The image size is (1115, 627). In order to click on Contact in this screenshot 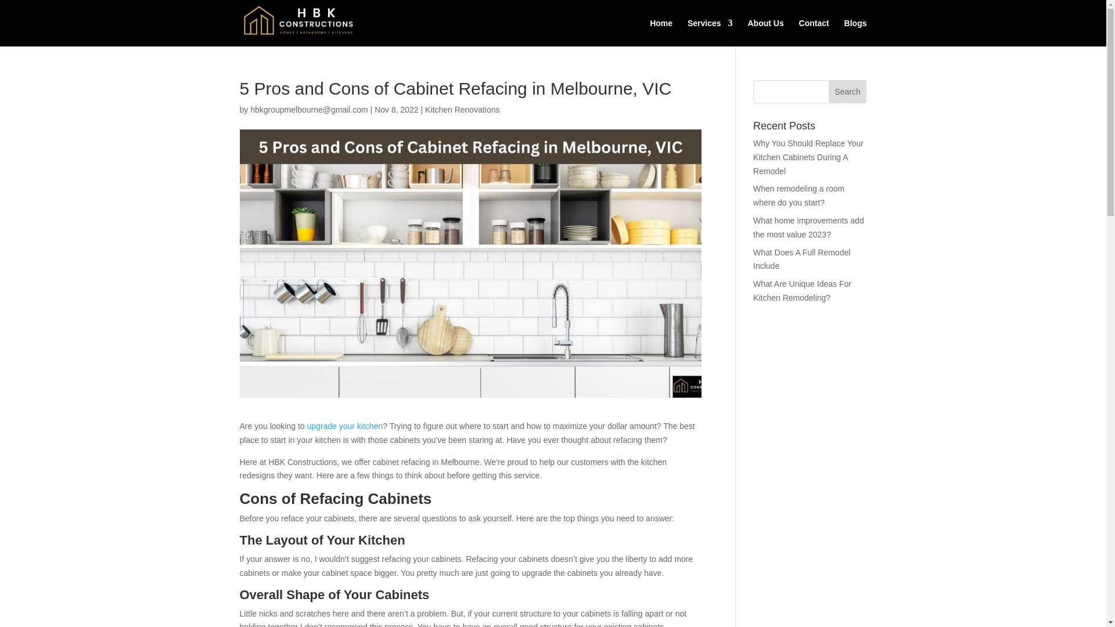, I will do `click(814, 33)`.